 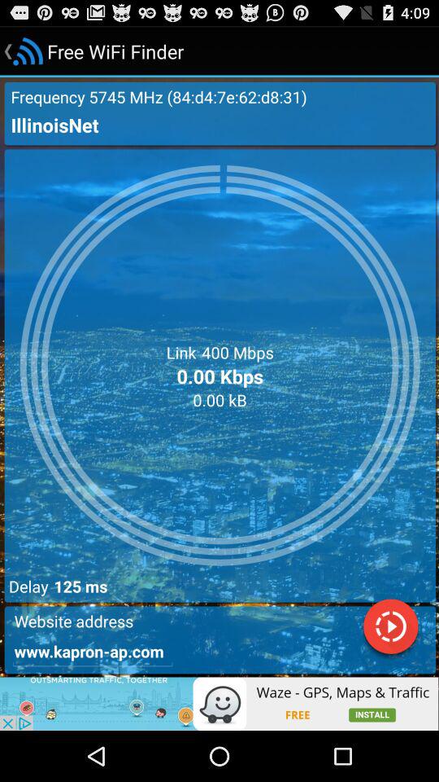 I want to click on advertisement link, so click(x=219, y=704).